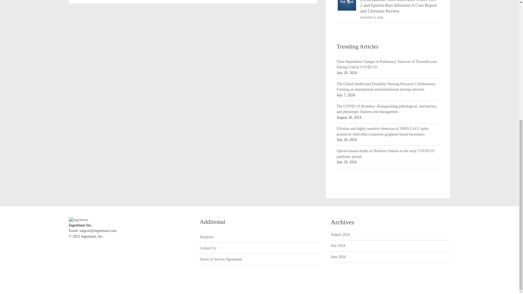 The image size is (523, 294). I want to click on Contact Us, so click(208, 248).